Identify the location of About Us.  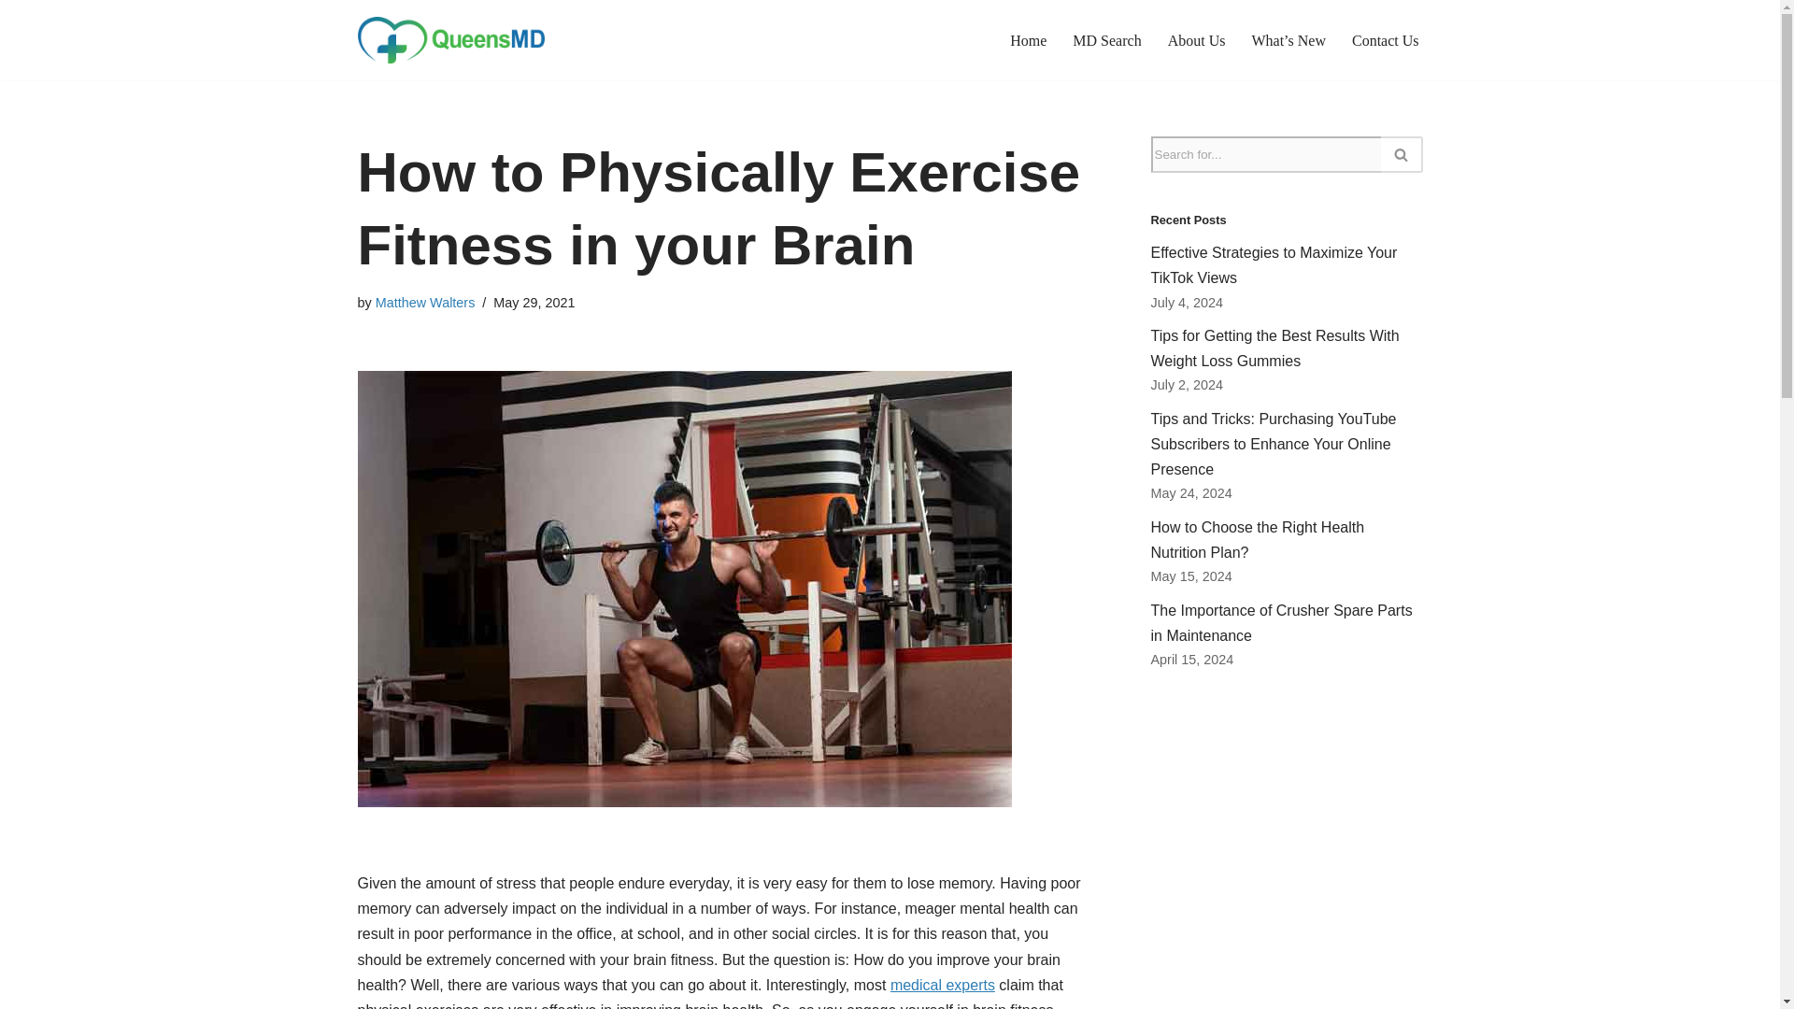
(1196, 41).